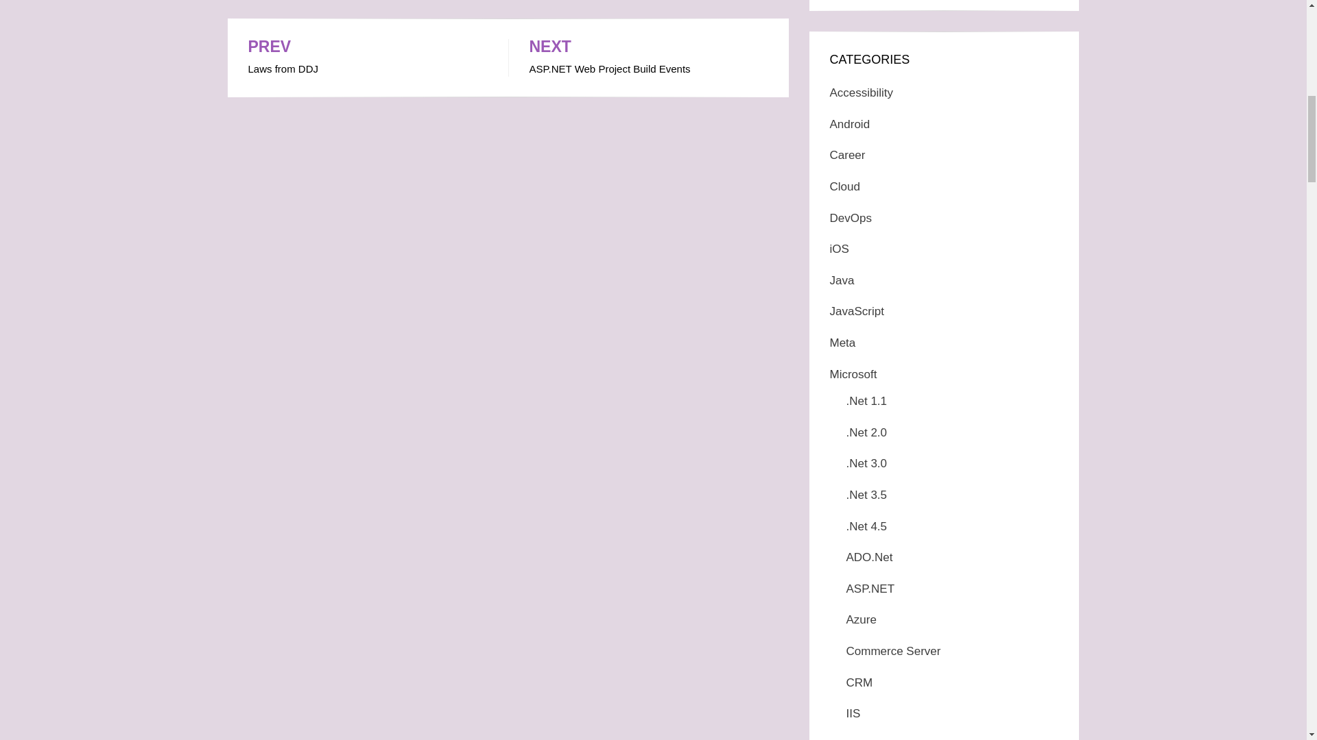 The width and height of the screenshot is (1317, 740). I want to click on Cloud, so click(867, 526).